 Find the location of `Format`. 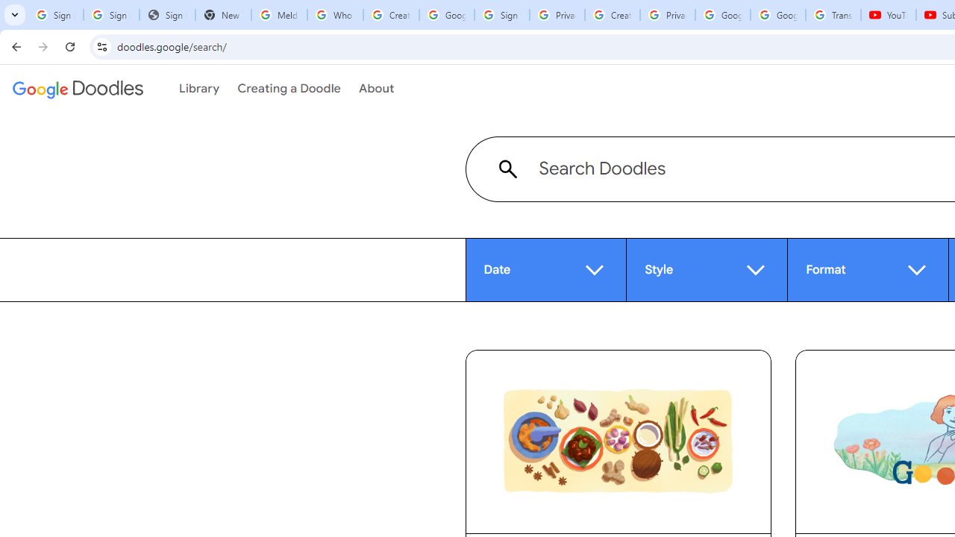

Format is located at coordinates (868, 269).